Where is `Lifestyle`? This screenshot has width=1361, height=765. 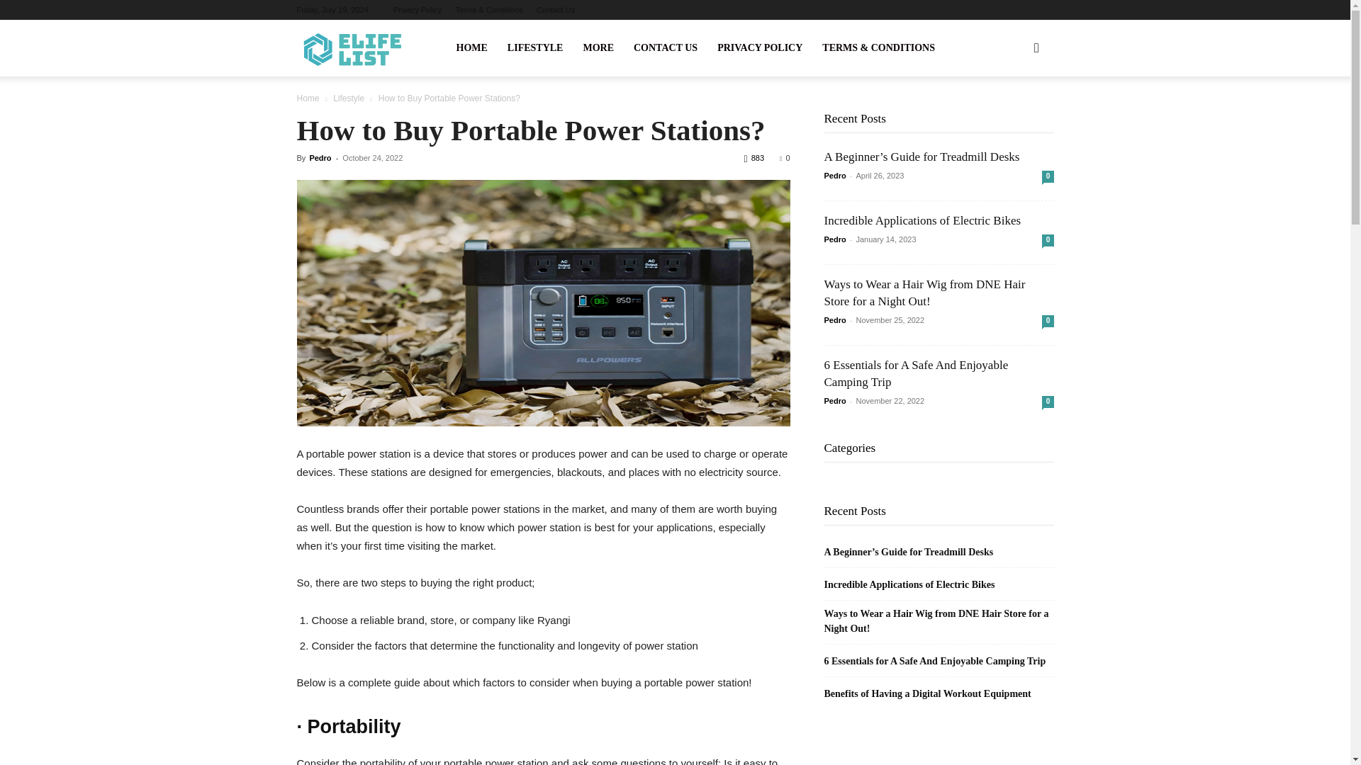 Lifestyle is located at coordinates (349, 98).